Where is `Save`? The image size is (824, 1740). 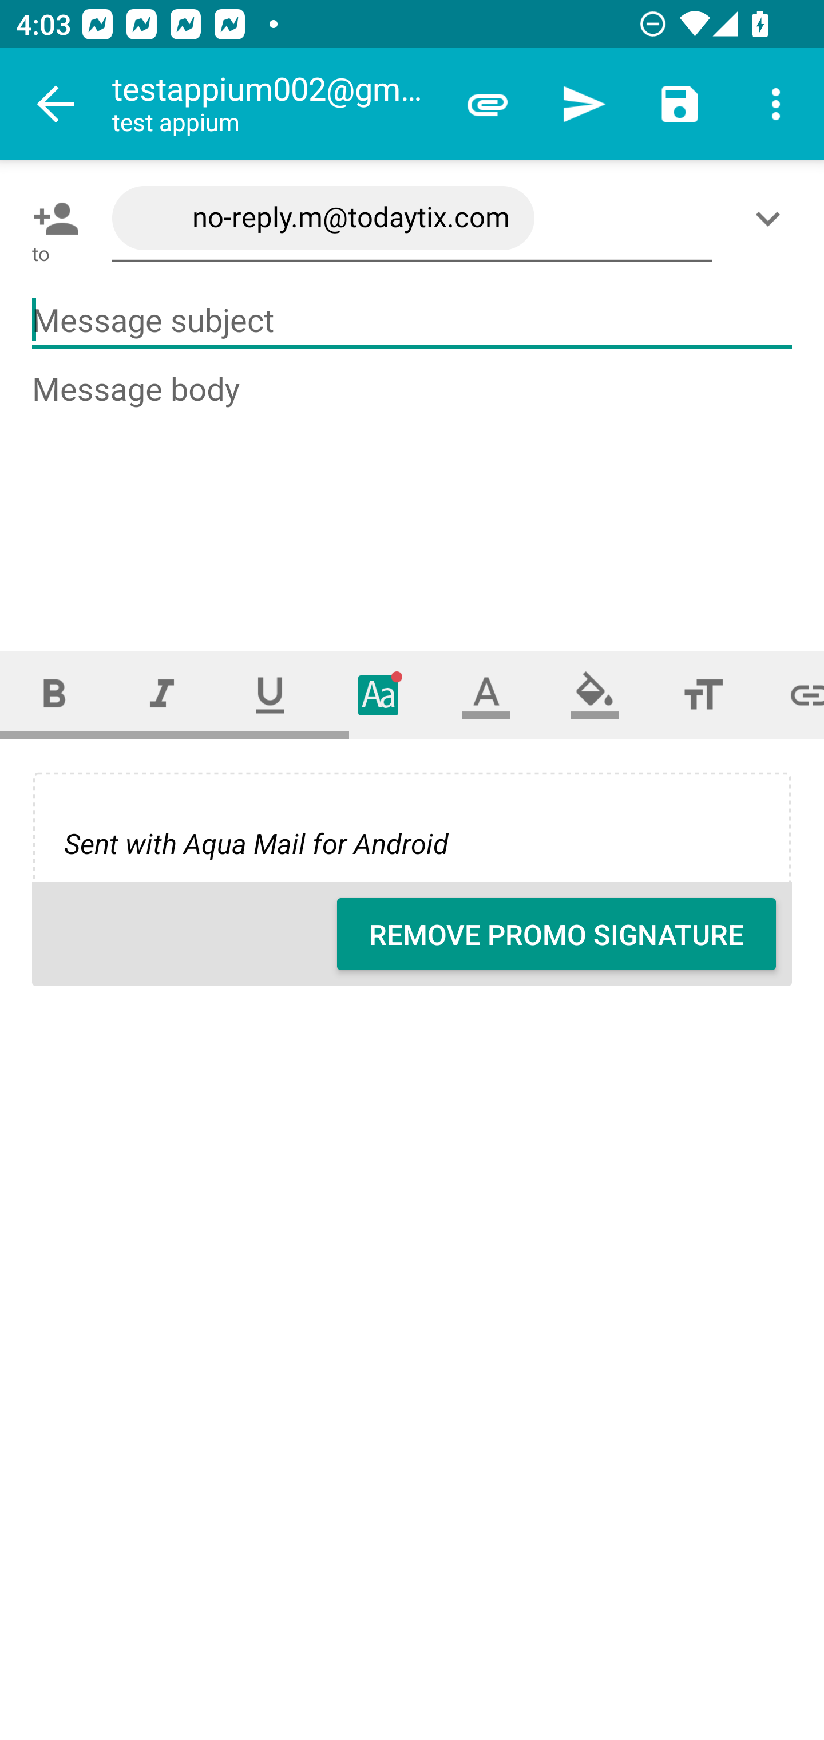 Save is located at coordinates (680, 104).